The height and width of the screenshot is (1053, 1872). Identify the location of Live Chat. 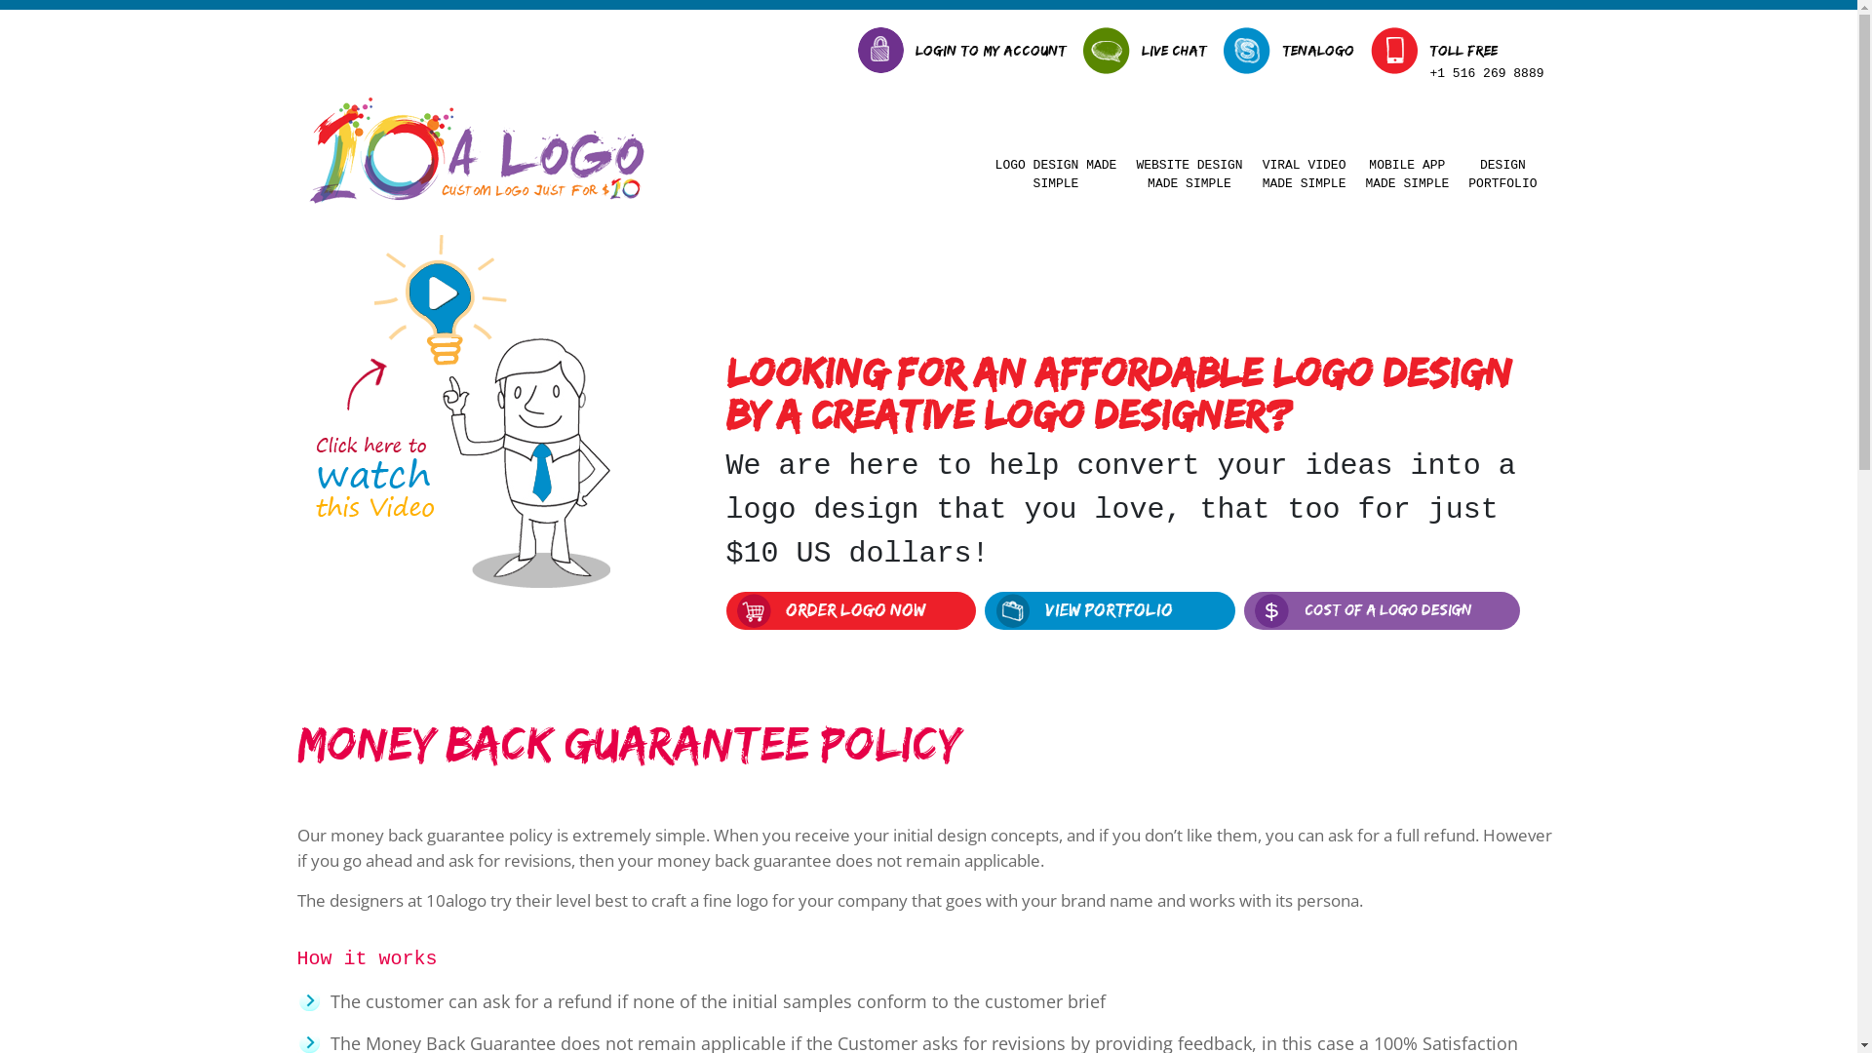
(1174, 45).